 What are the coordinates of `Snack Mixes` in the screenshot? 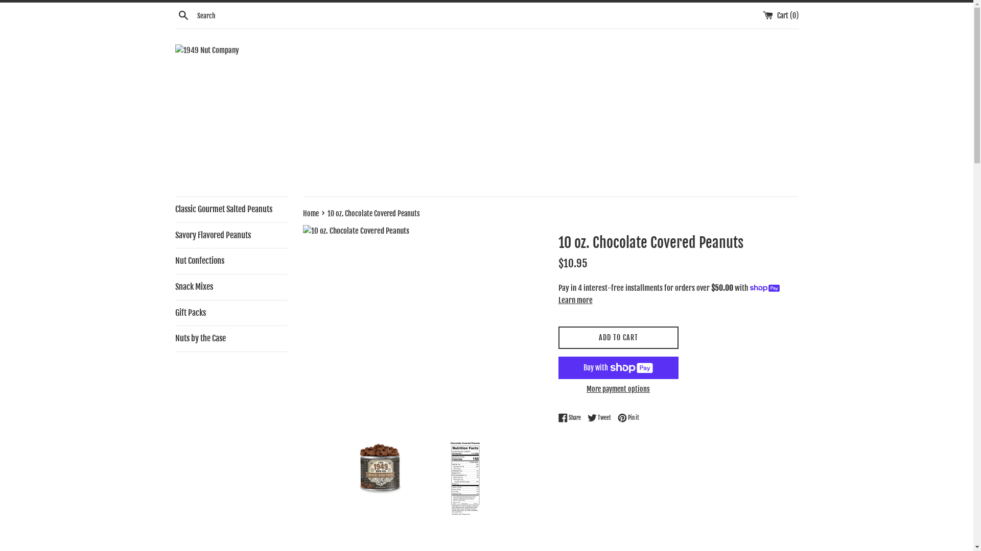 It's located at (231, 287).